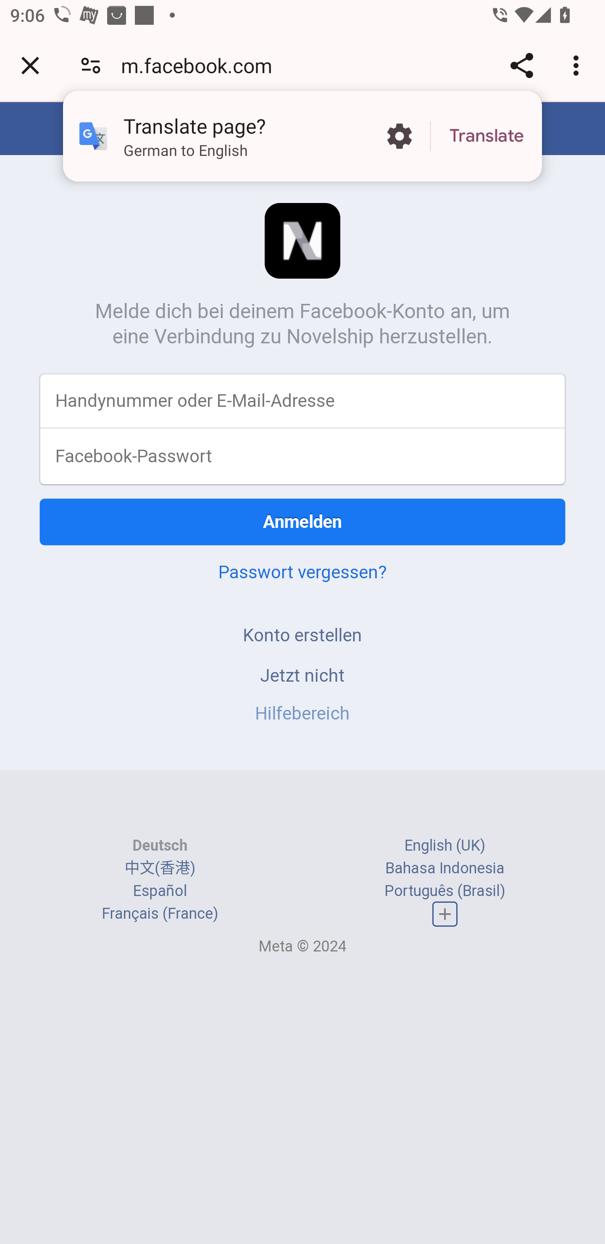 Image resolution: width=605 pixels, height=1244 pixels. Describe the element at coordinates (578, 65) in the screenshot. I see `Customize and control Google Chrome` at that location.